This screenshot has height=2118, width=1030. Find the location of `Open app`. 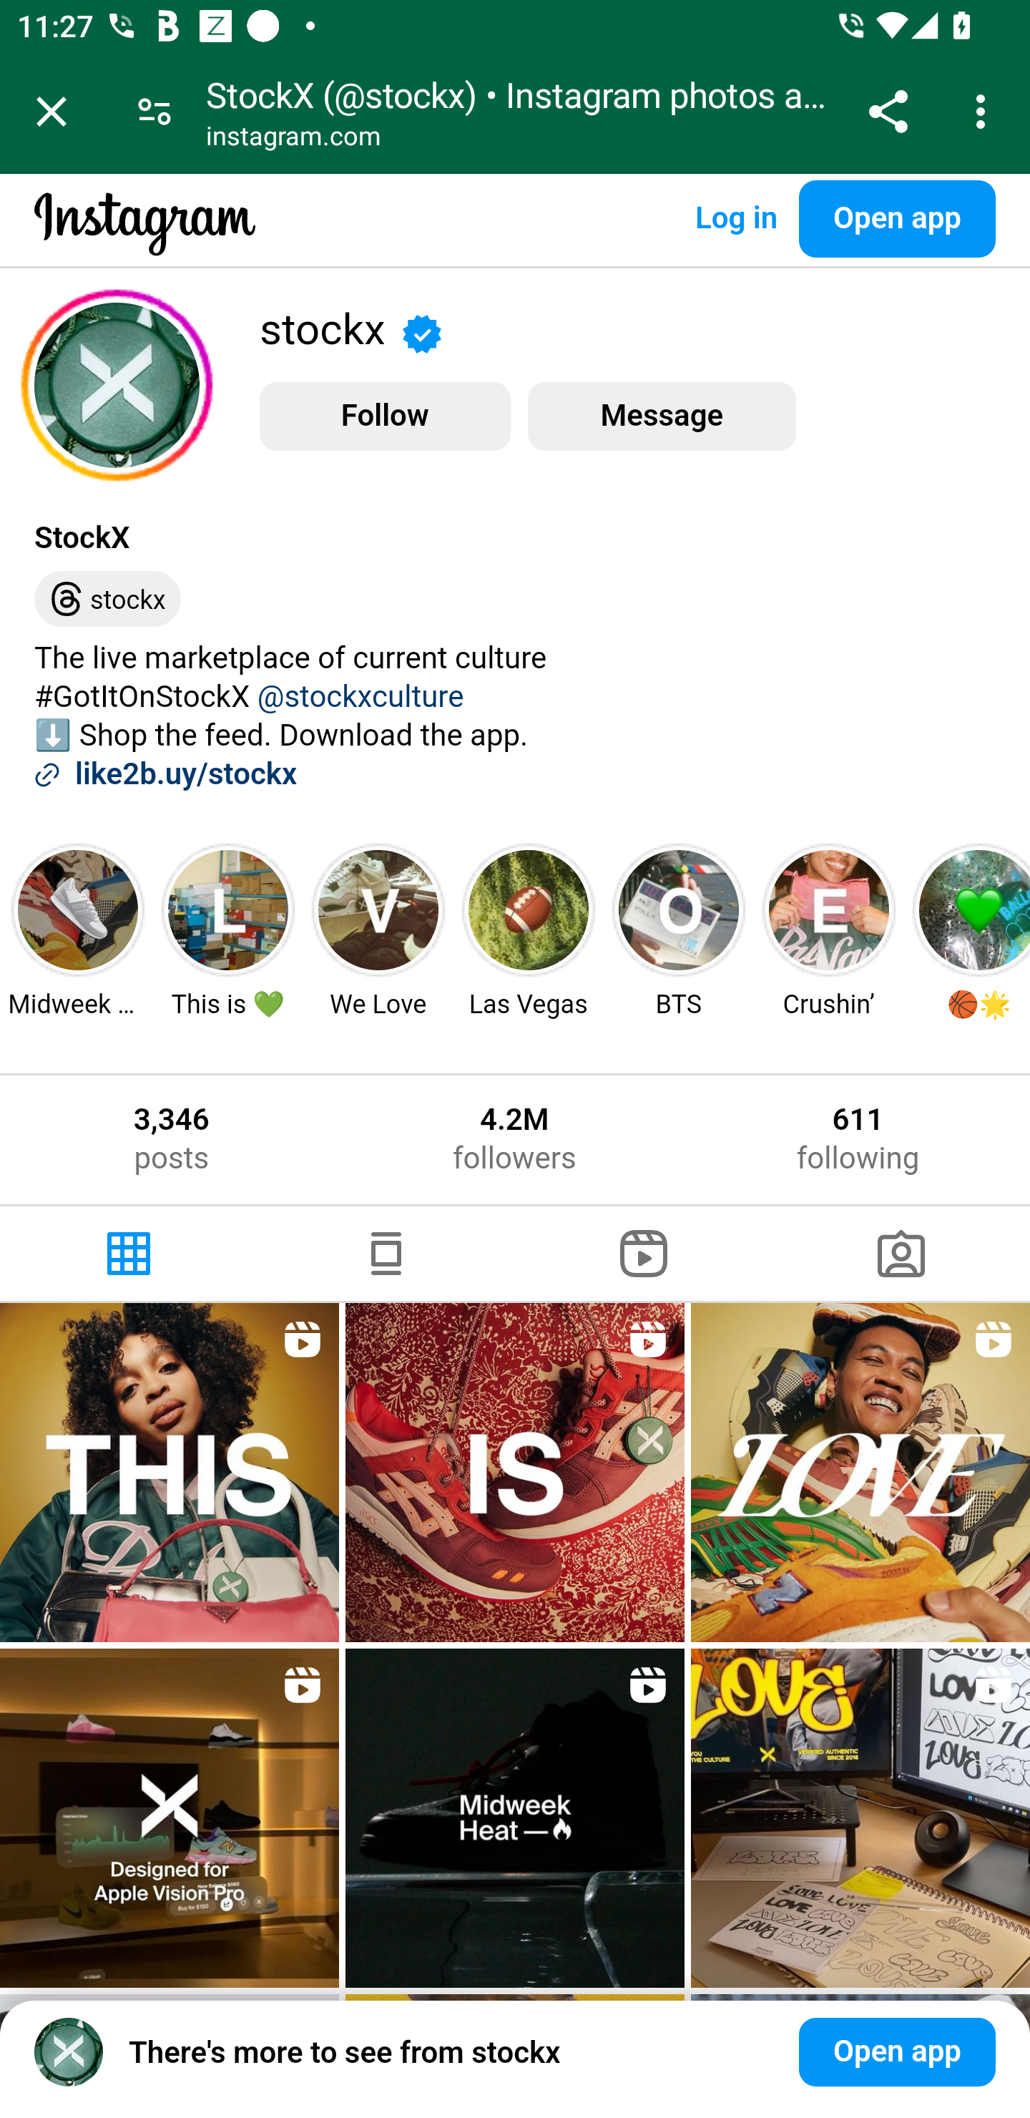

Open app is located at coordinates (897, 219).